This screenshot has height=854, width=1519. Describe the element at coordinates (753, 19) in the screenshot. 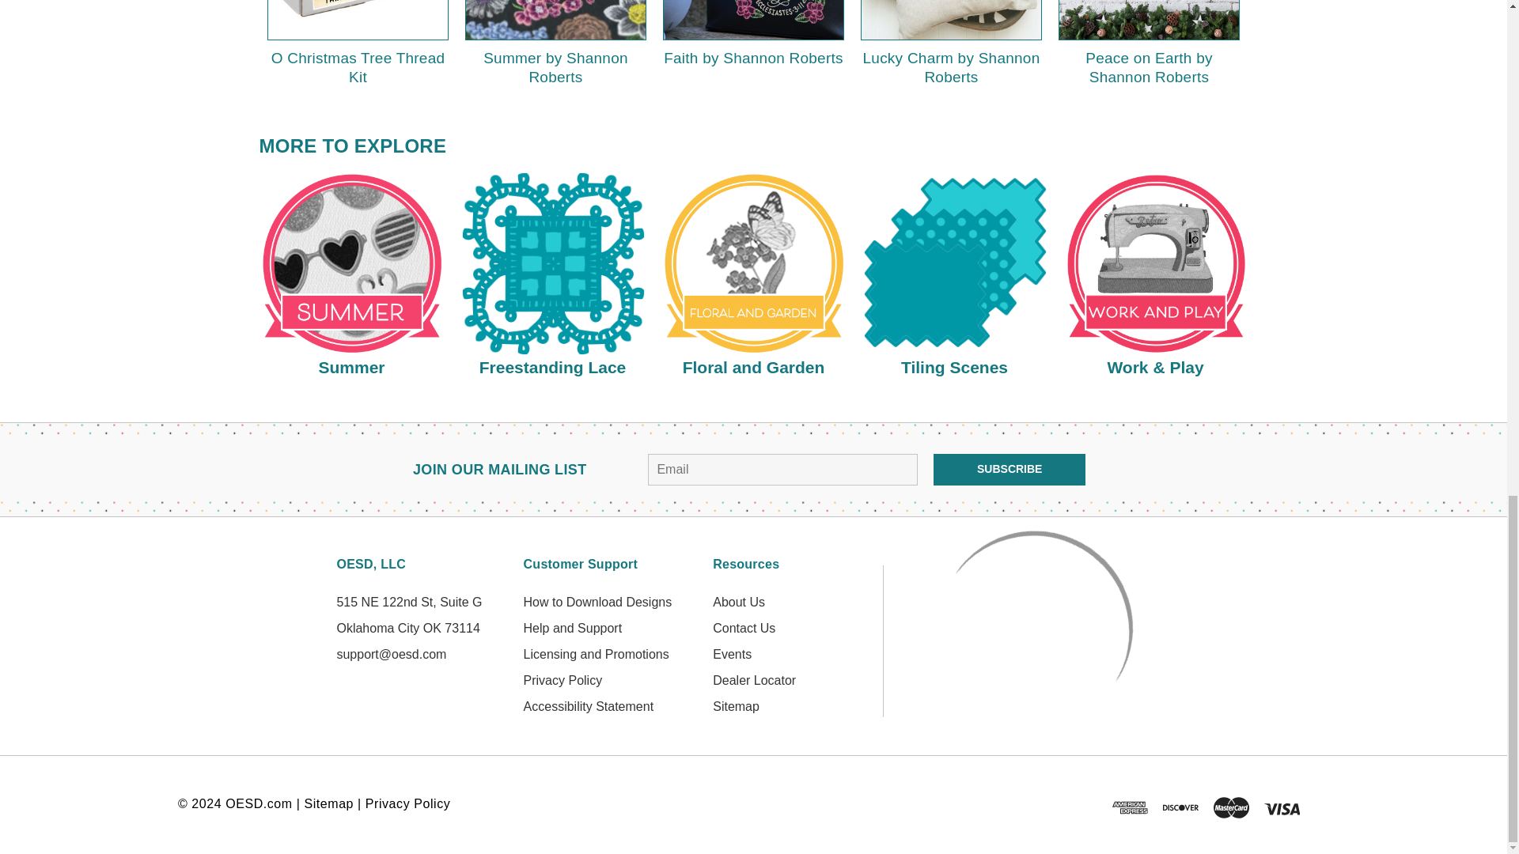

I see `Faith by Shannon Roberts` at that location.